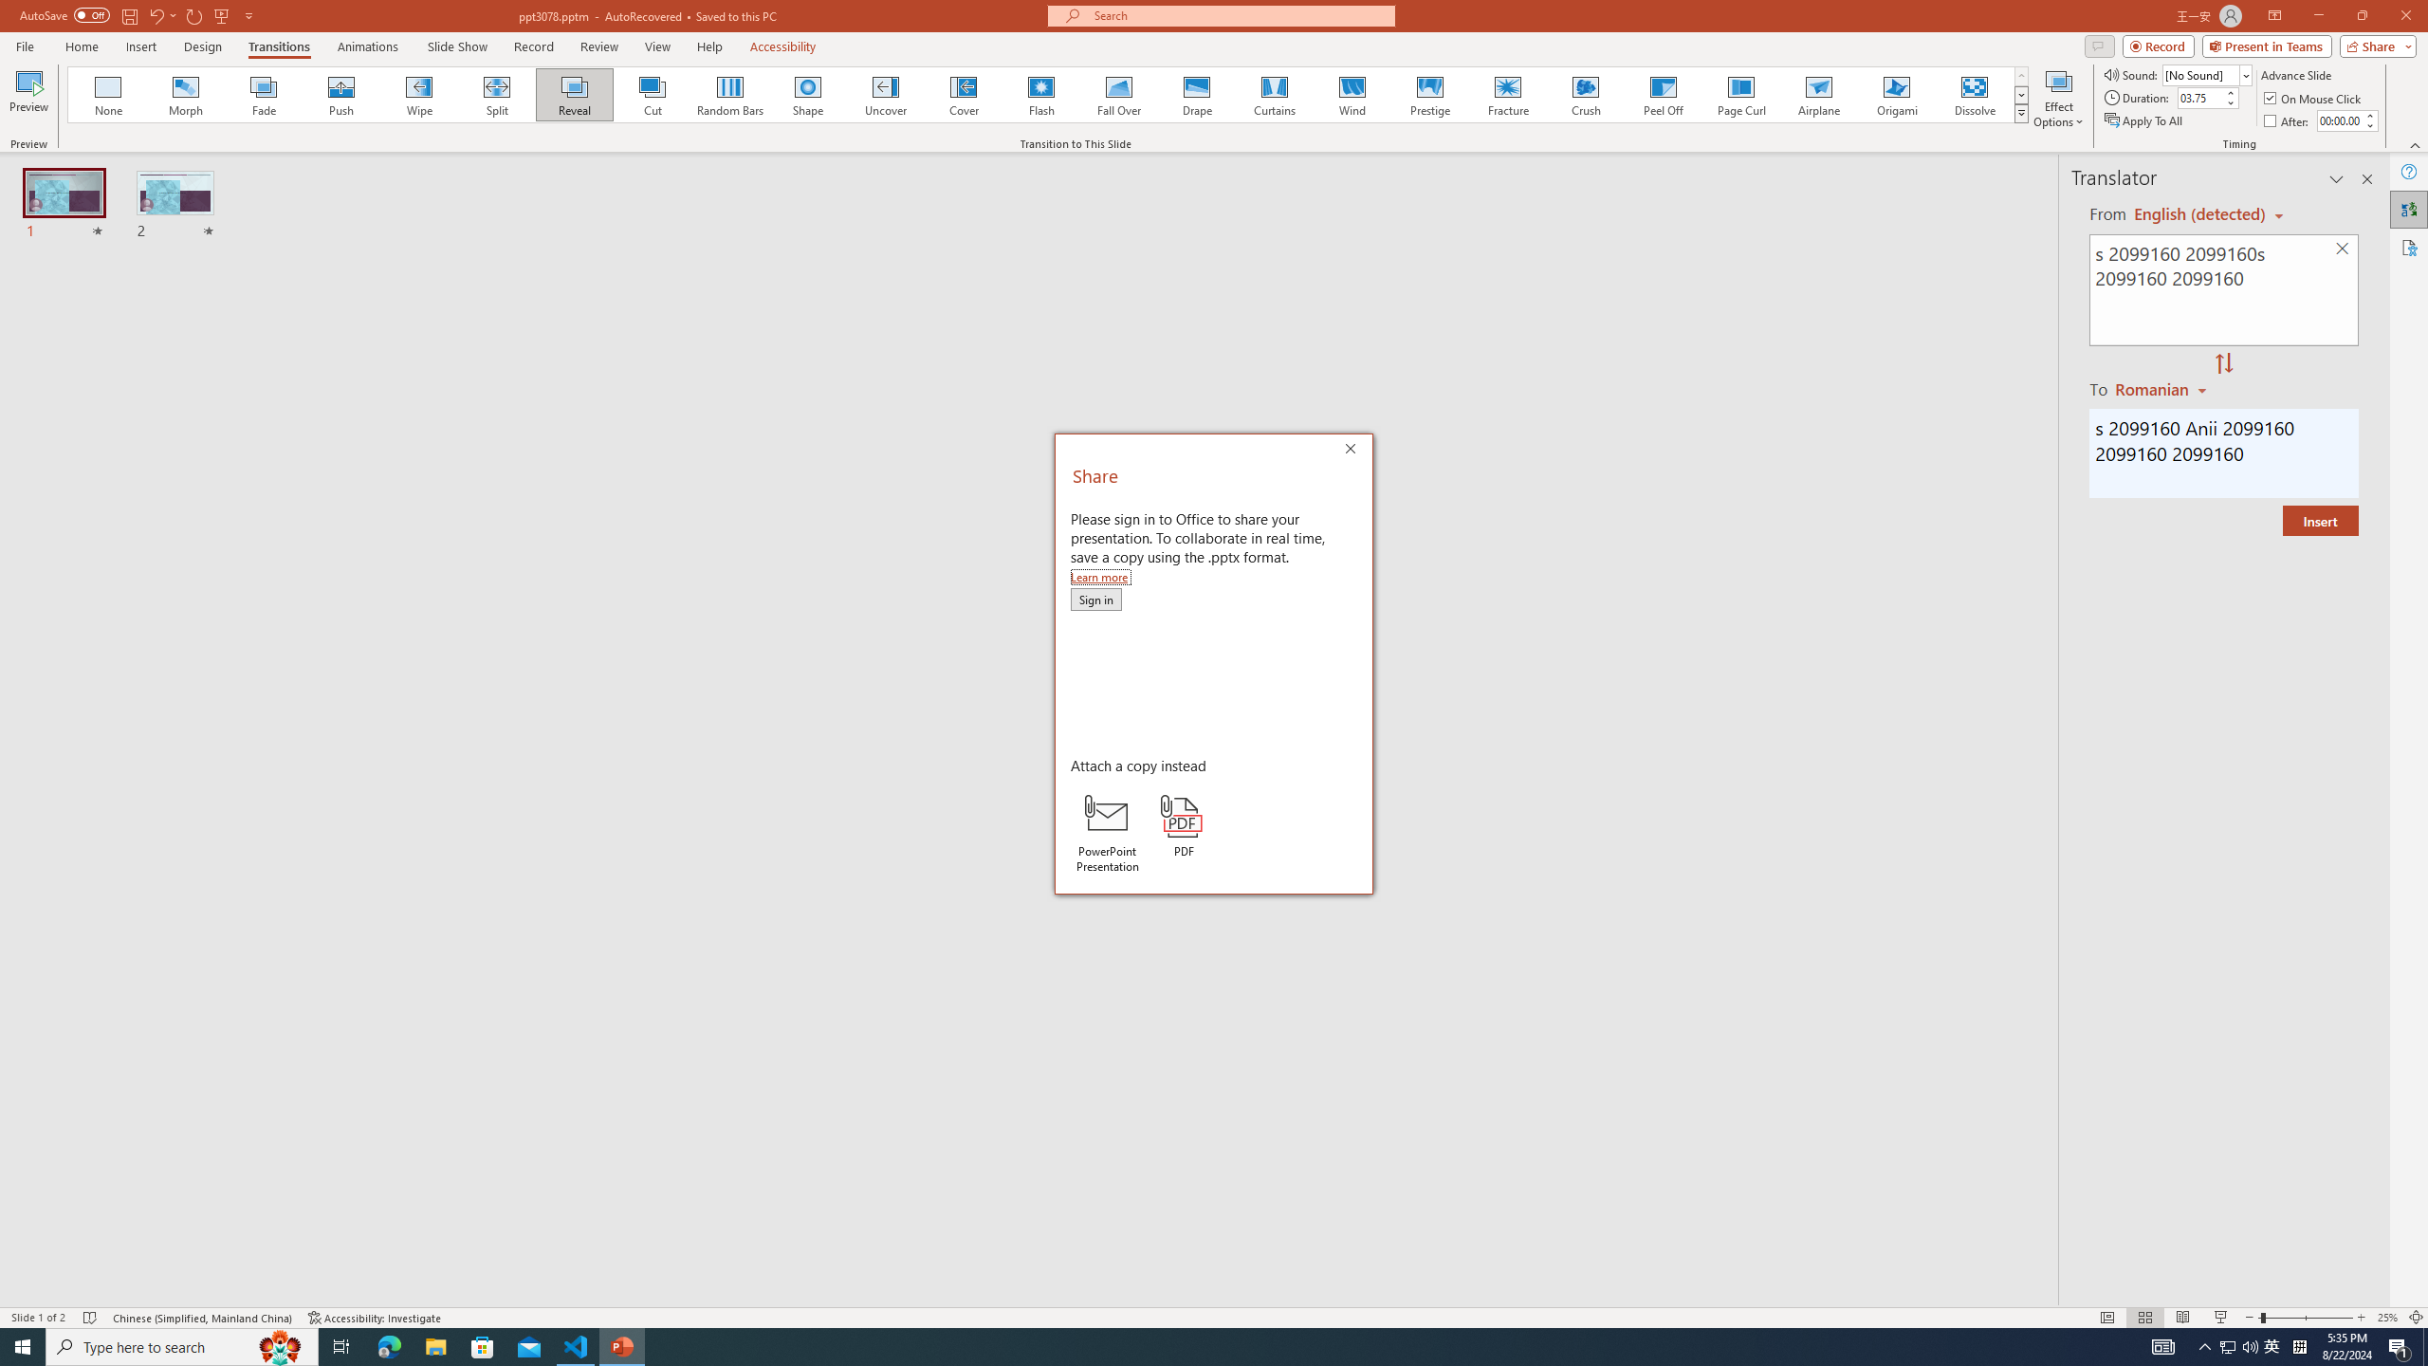  I want to click on On Mouse Click, so click(2314, 99).